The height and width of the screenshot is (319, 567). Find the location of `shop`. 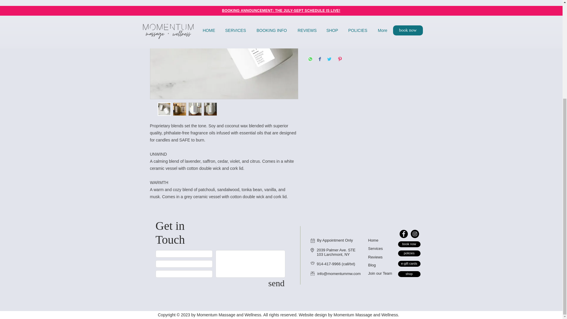

shop is located at coordinates (409, 274).